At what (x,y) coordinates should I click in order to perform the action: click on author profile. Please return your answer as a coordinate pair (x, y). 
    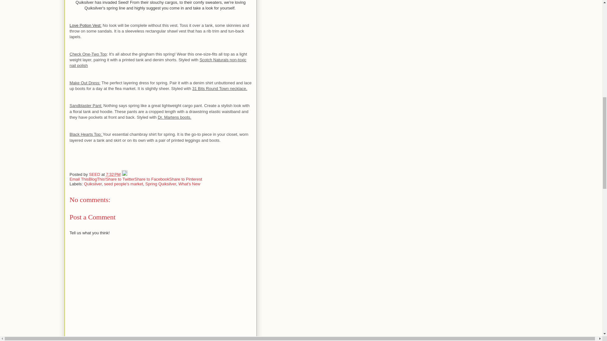
    Looking at the image, I should click on (95, 174).